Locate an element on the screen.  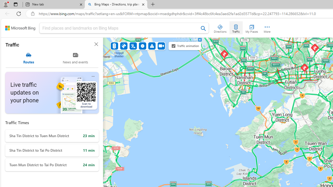
Cameras is located at coordinates (161, 46).